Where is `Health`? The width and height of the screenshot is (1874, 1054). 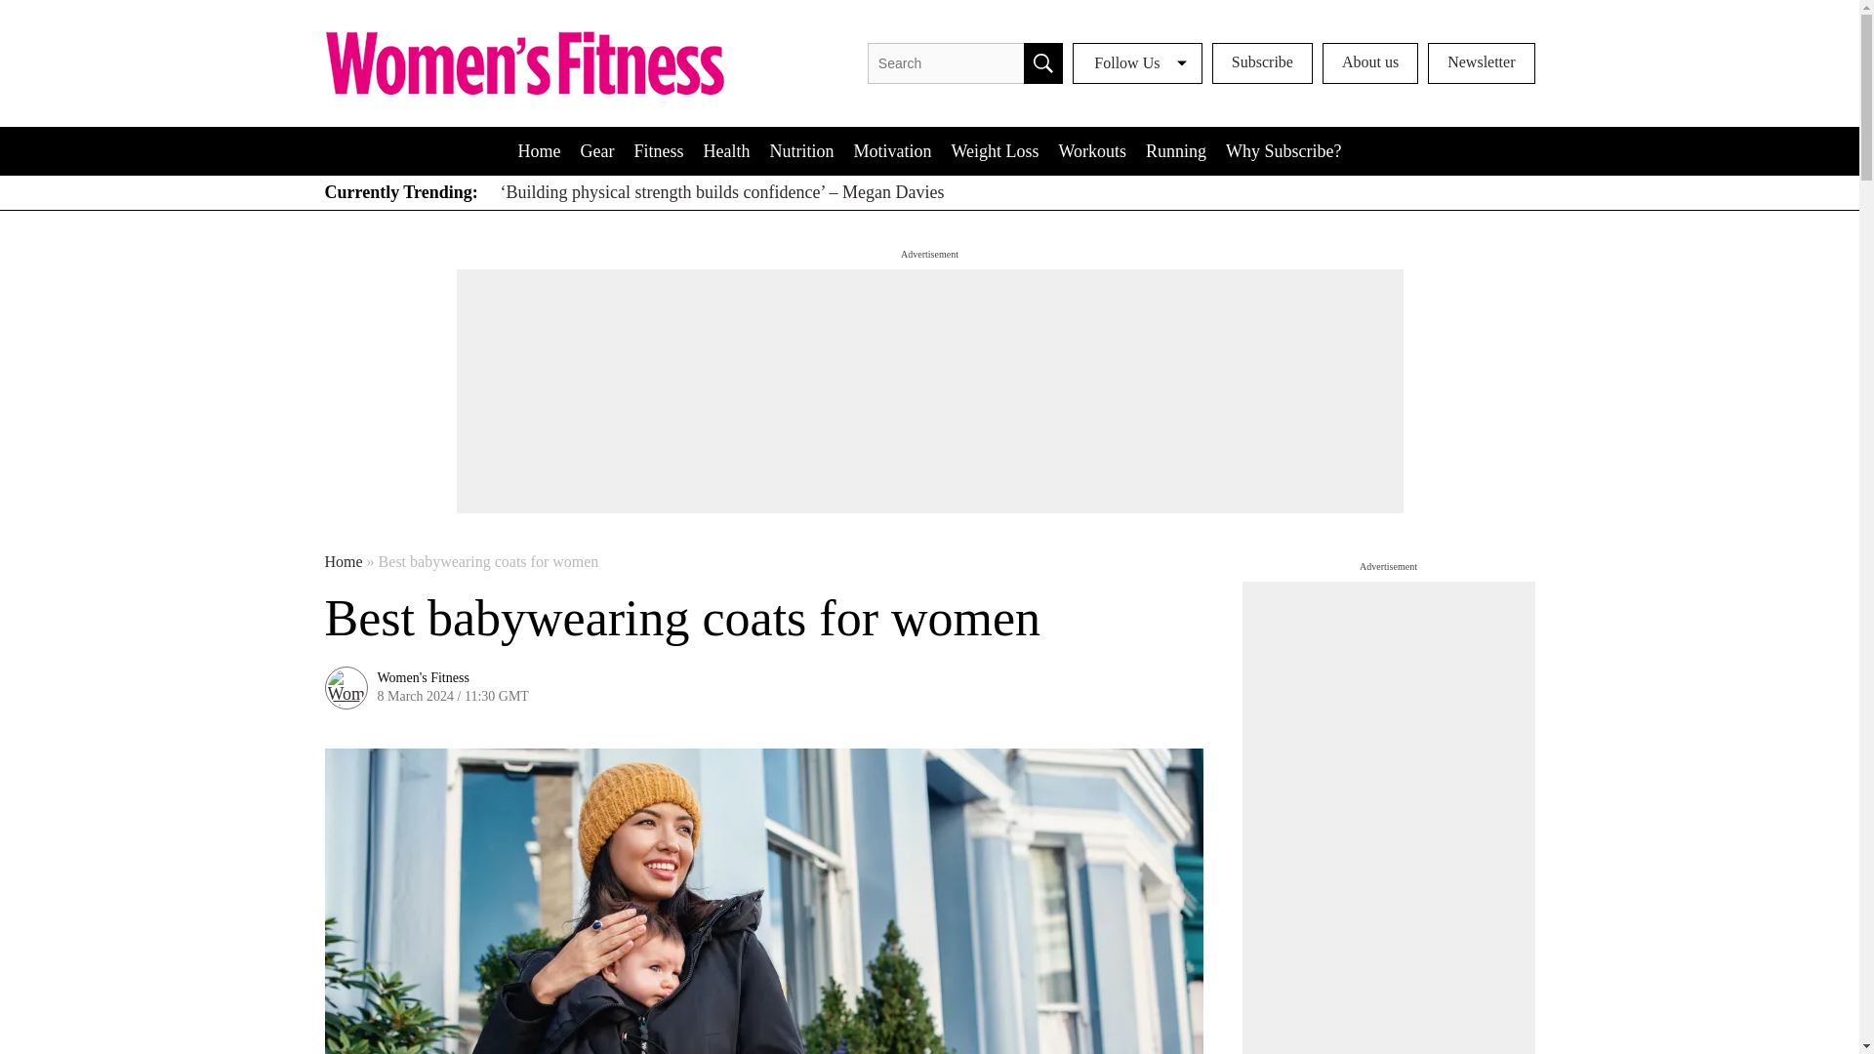 Health is located at coordinates (726, 150).